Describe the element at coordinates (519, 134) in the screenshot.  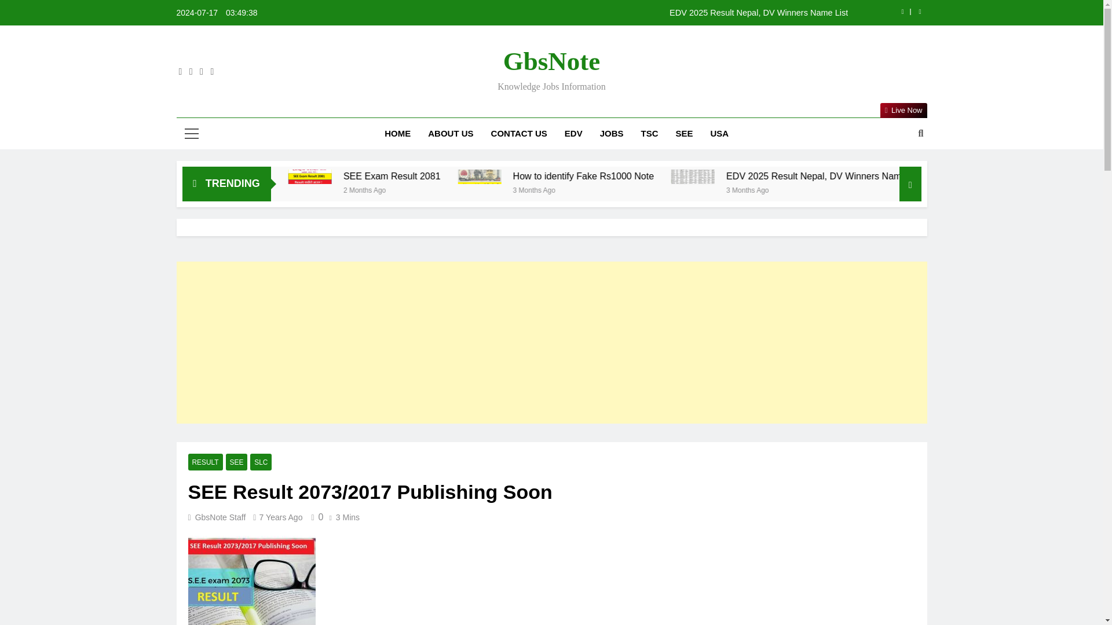
I see `CONTACT US` at that location.